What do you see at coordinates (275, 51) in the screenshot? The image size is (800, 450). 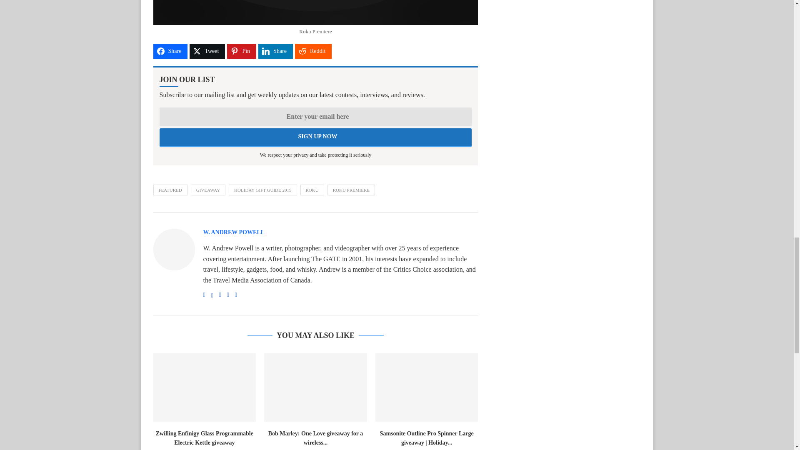 I see `Share on Share` at bounding box center [275, 51].